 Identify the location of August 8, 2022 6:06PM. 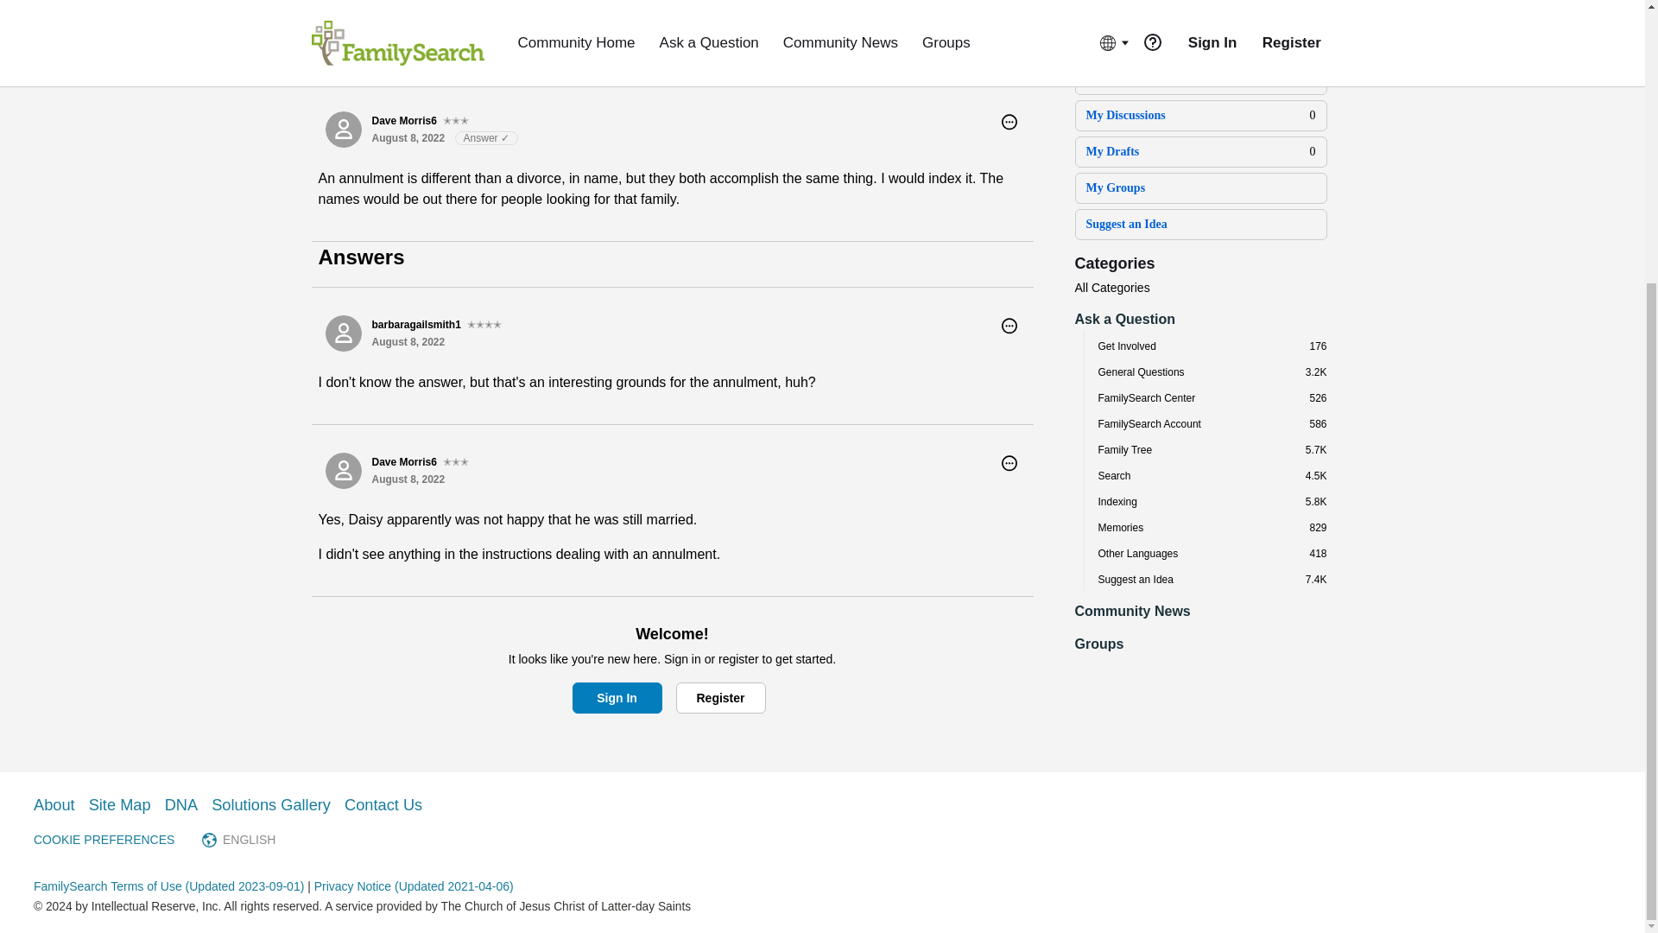
(408, 479).